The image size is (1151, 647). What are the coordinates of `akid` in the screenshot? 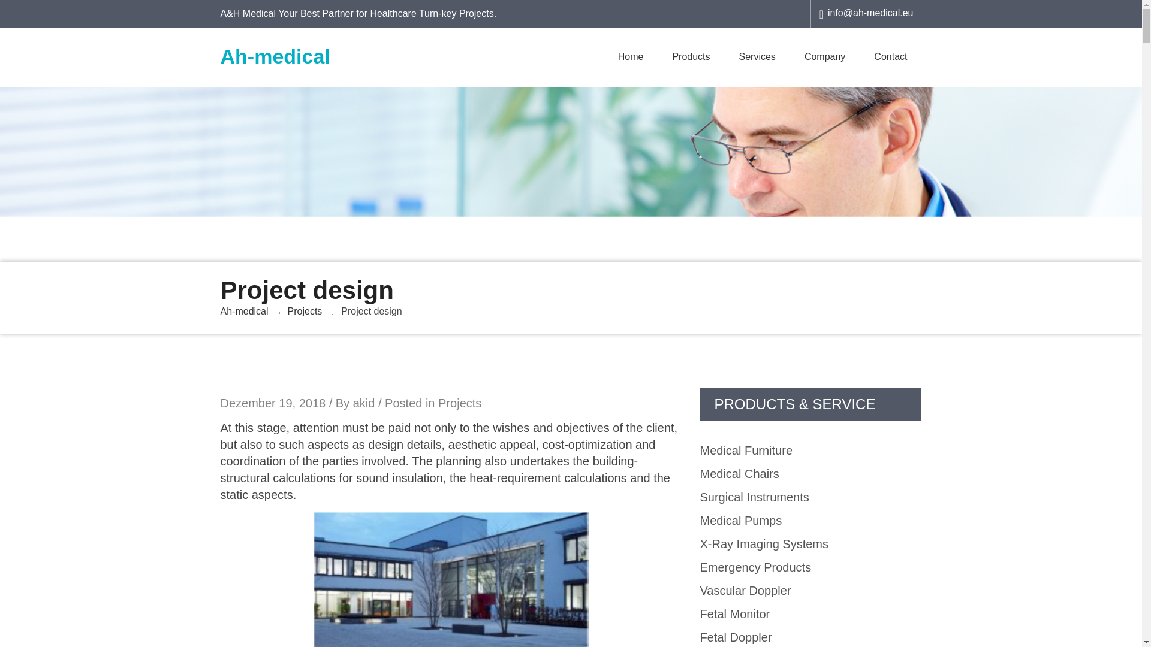 It's located at (364, 403).